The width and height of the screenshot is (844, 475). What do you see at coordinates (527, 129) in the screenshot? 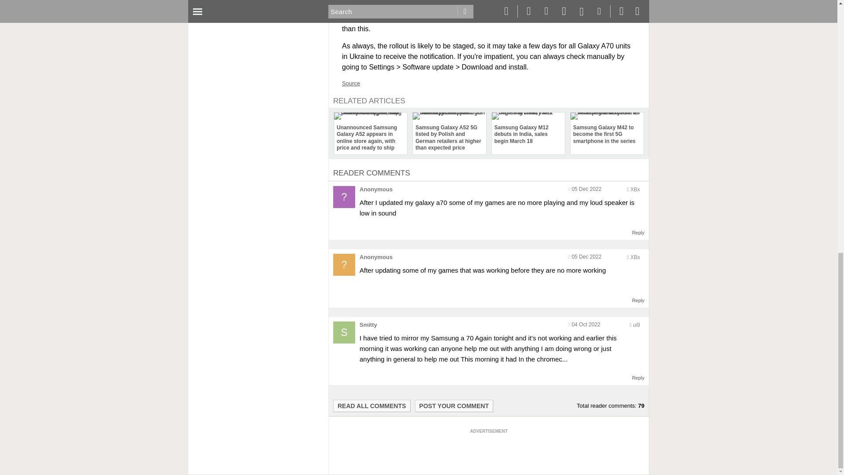
I see `Samsung Galaxy M12 debuts in India, sales begin March 18` at bounding box center [527, 129].